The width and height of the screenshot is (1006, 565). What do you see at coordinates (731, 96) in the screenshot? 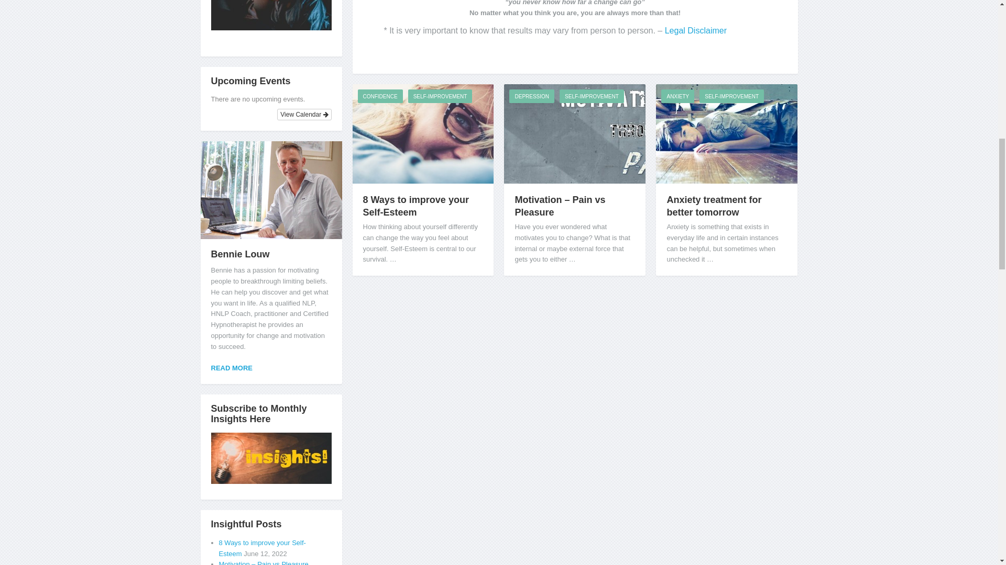
I see `SELF-IMPROVEMENT` at bounding box center [731, 96].